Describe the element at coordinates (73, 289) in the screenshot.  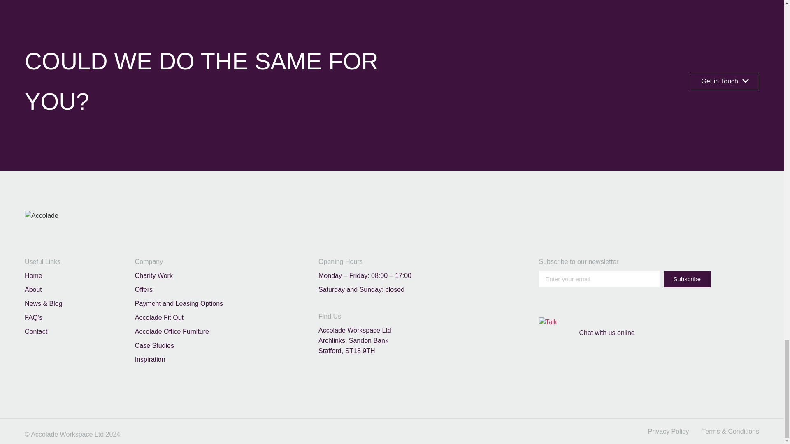
I see `Home` at that location.